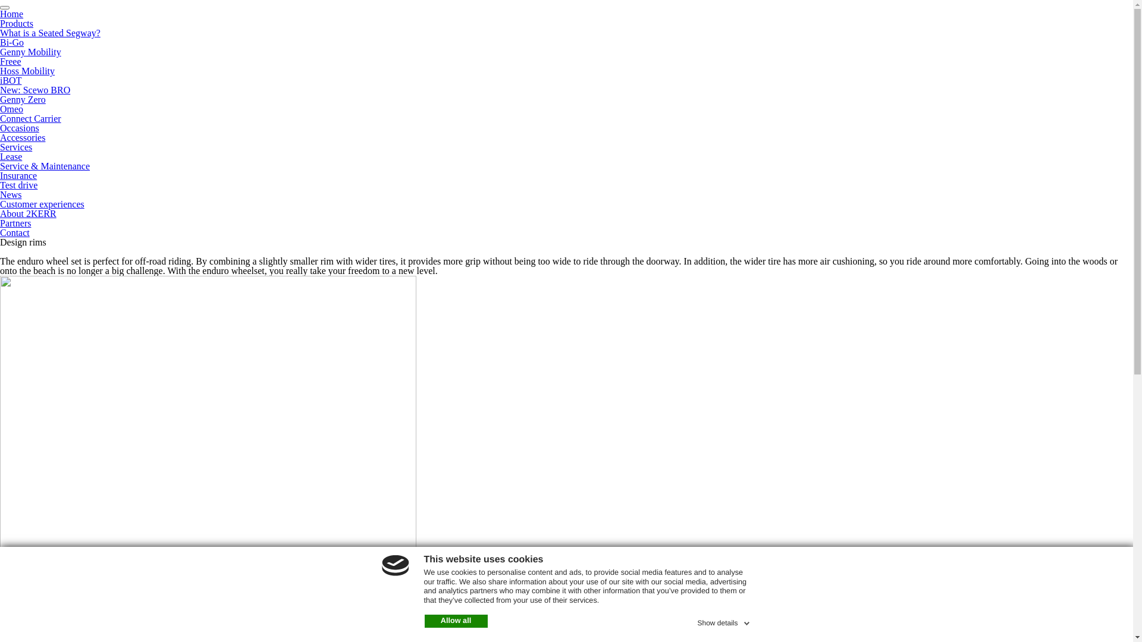  What do you see at coordinates (31, 52) in the screenshot?
I see `Genny Mobility` at bounding box center [31, 52].